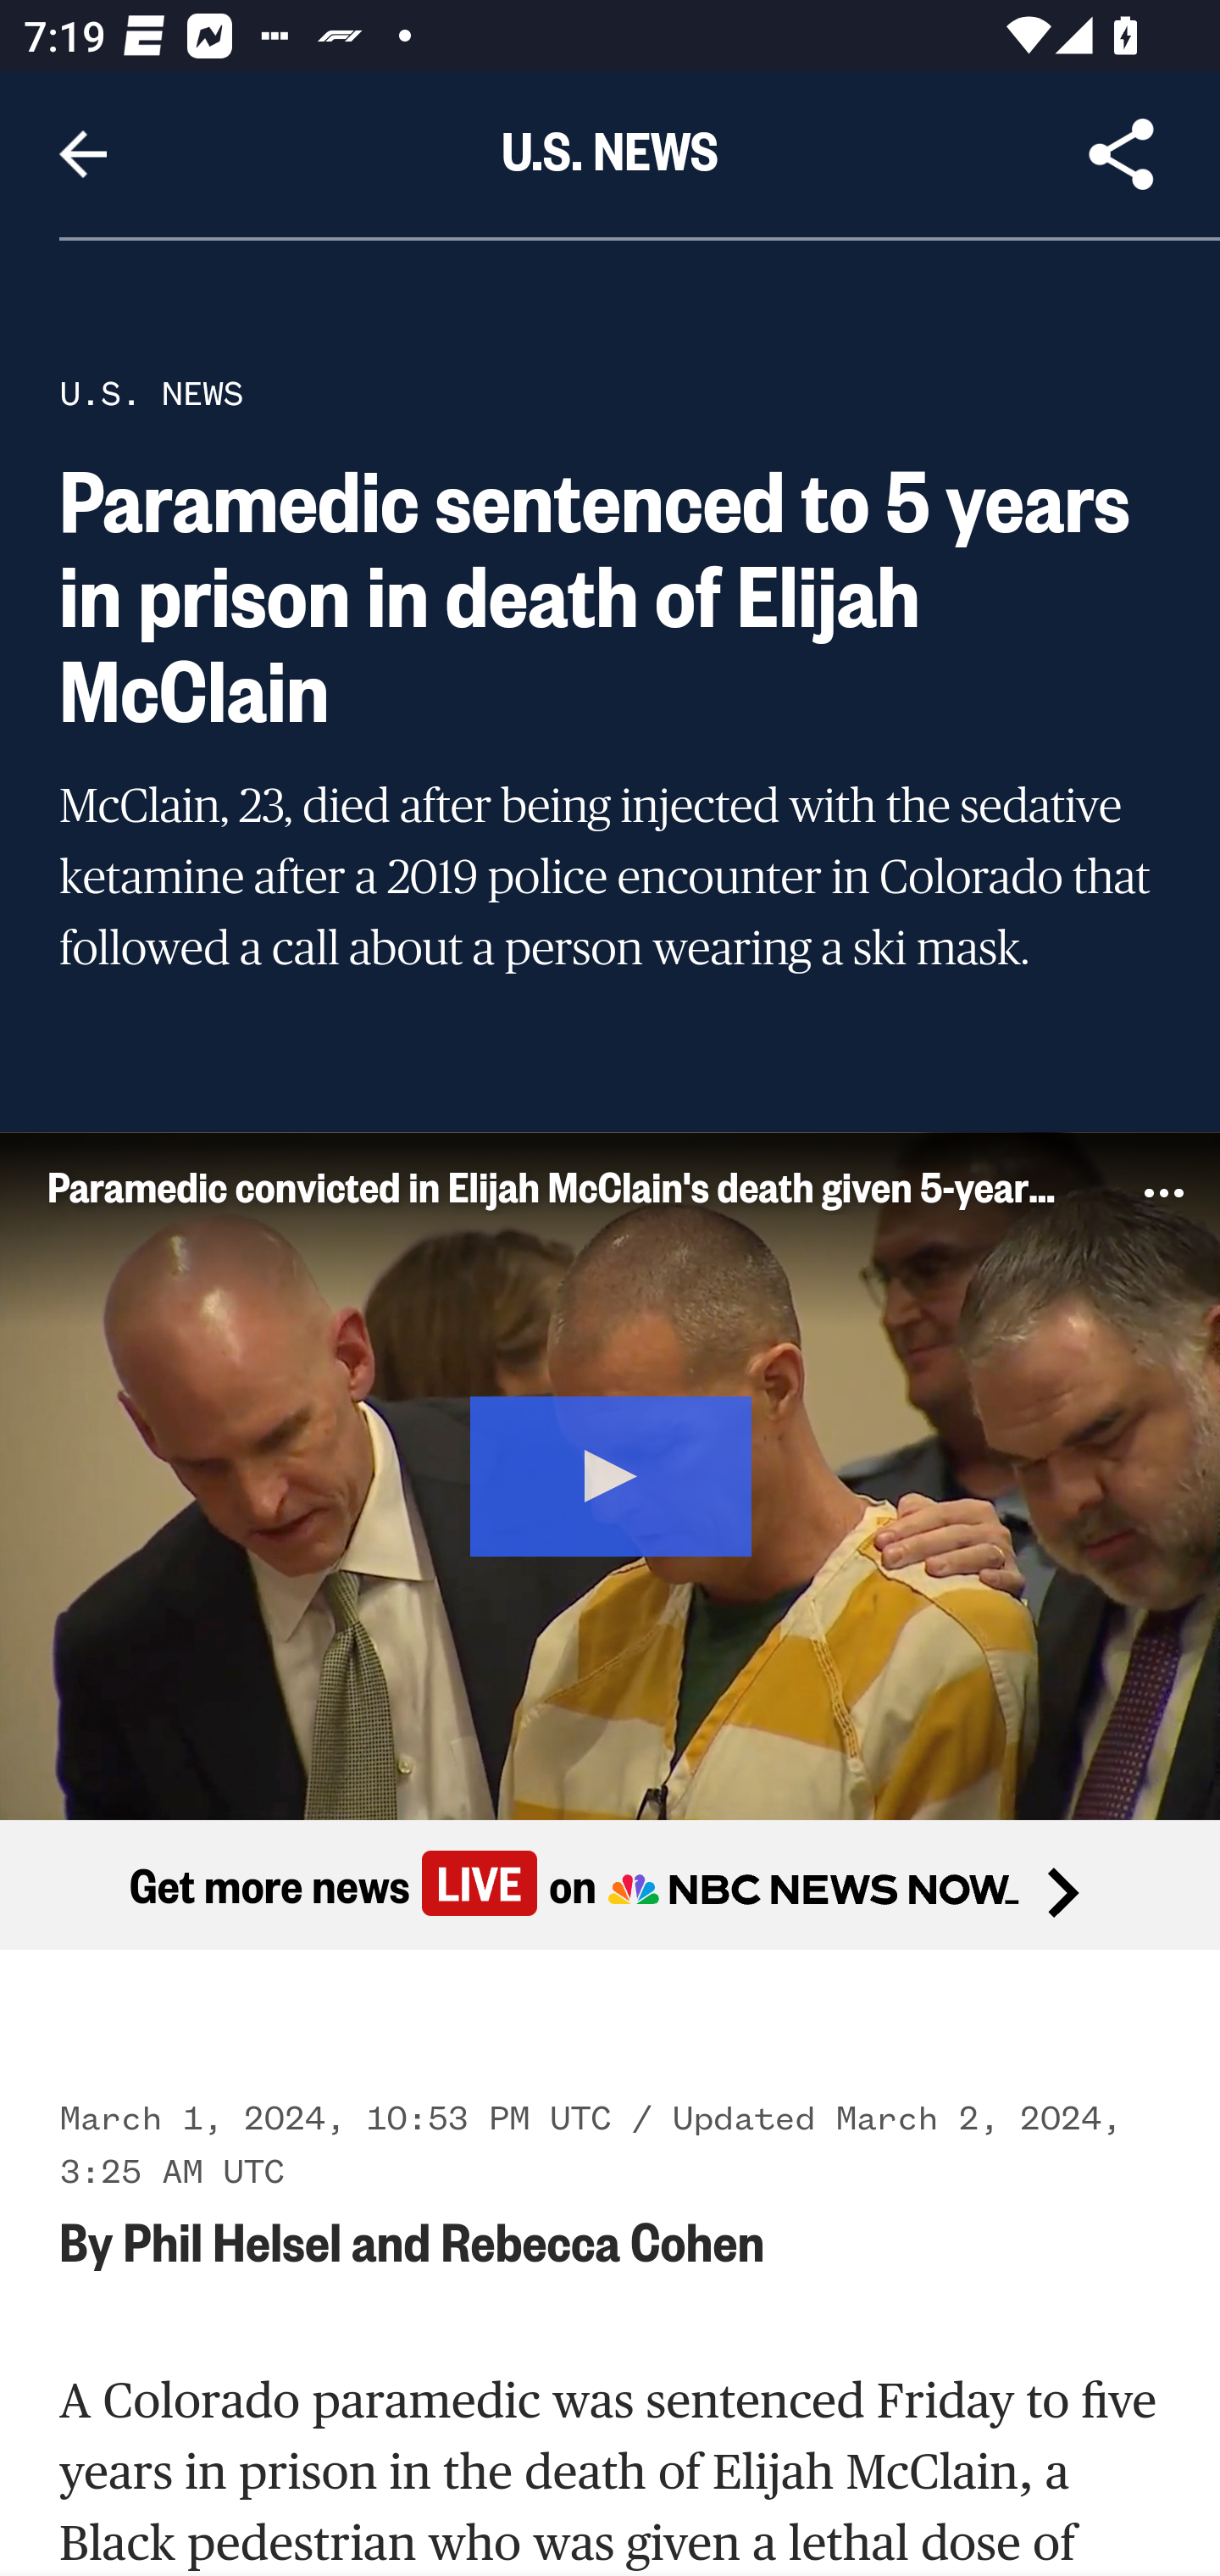 The image size is (1220, 2576). I want to click on U.S. NEWS, so click(151, 393).